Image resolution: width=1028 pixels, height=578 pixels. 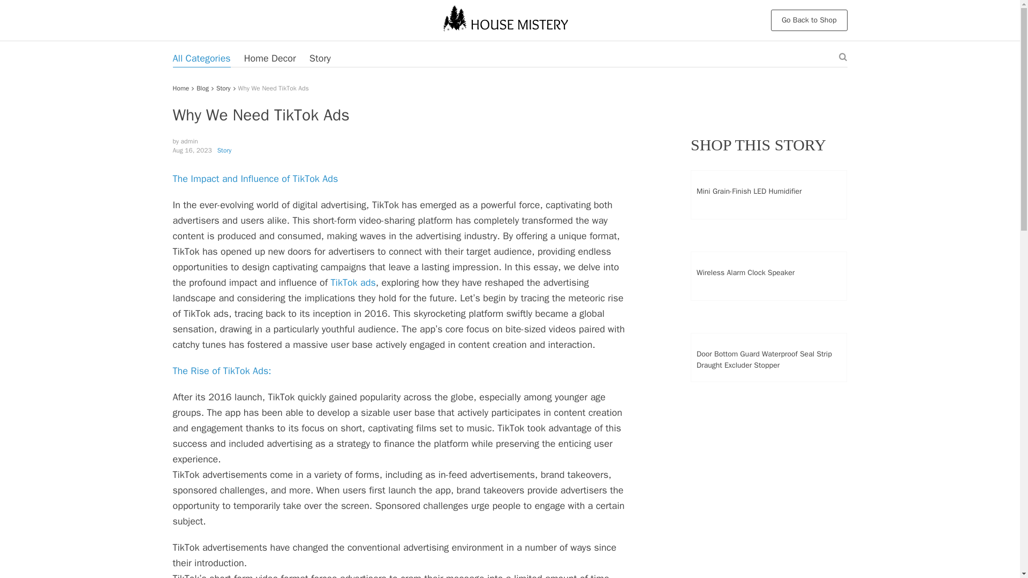 What do you see at coordinates (181, 88) in the screenshot?
I see `Home` at bounding box center [181, 88].